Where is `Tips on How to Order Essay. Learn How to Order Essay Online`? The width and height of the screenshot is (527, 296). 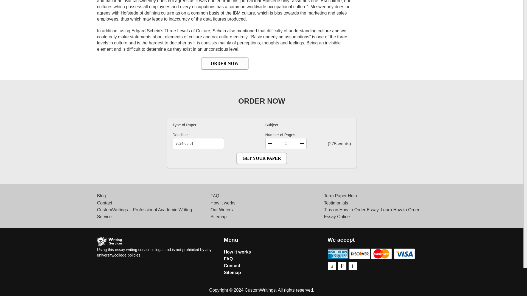 Tips on How to Order Essay. Learn How to Order Essay Online is located at coordinates (372, 213).